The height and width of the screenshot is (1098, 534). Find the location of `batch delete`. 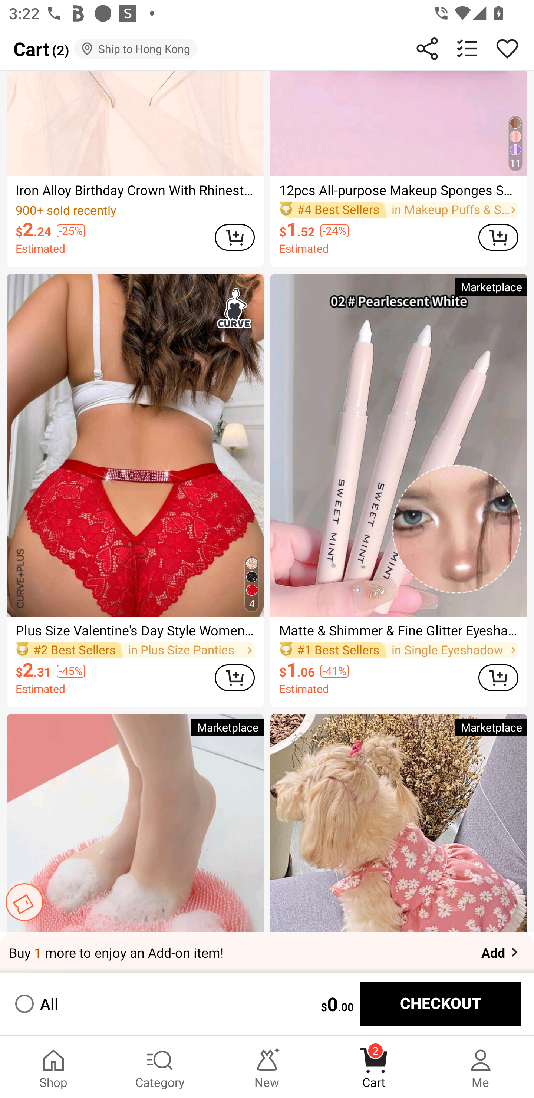

batch delete is located at coordinates (467, 48).